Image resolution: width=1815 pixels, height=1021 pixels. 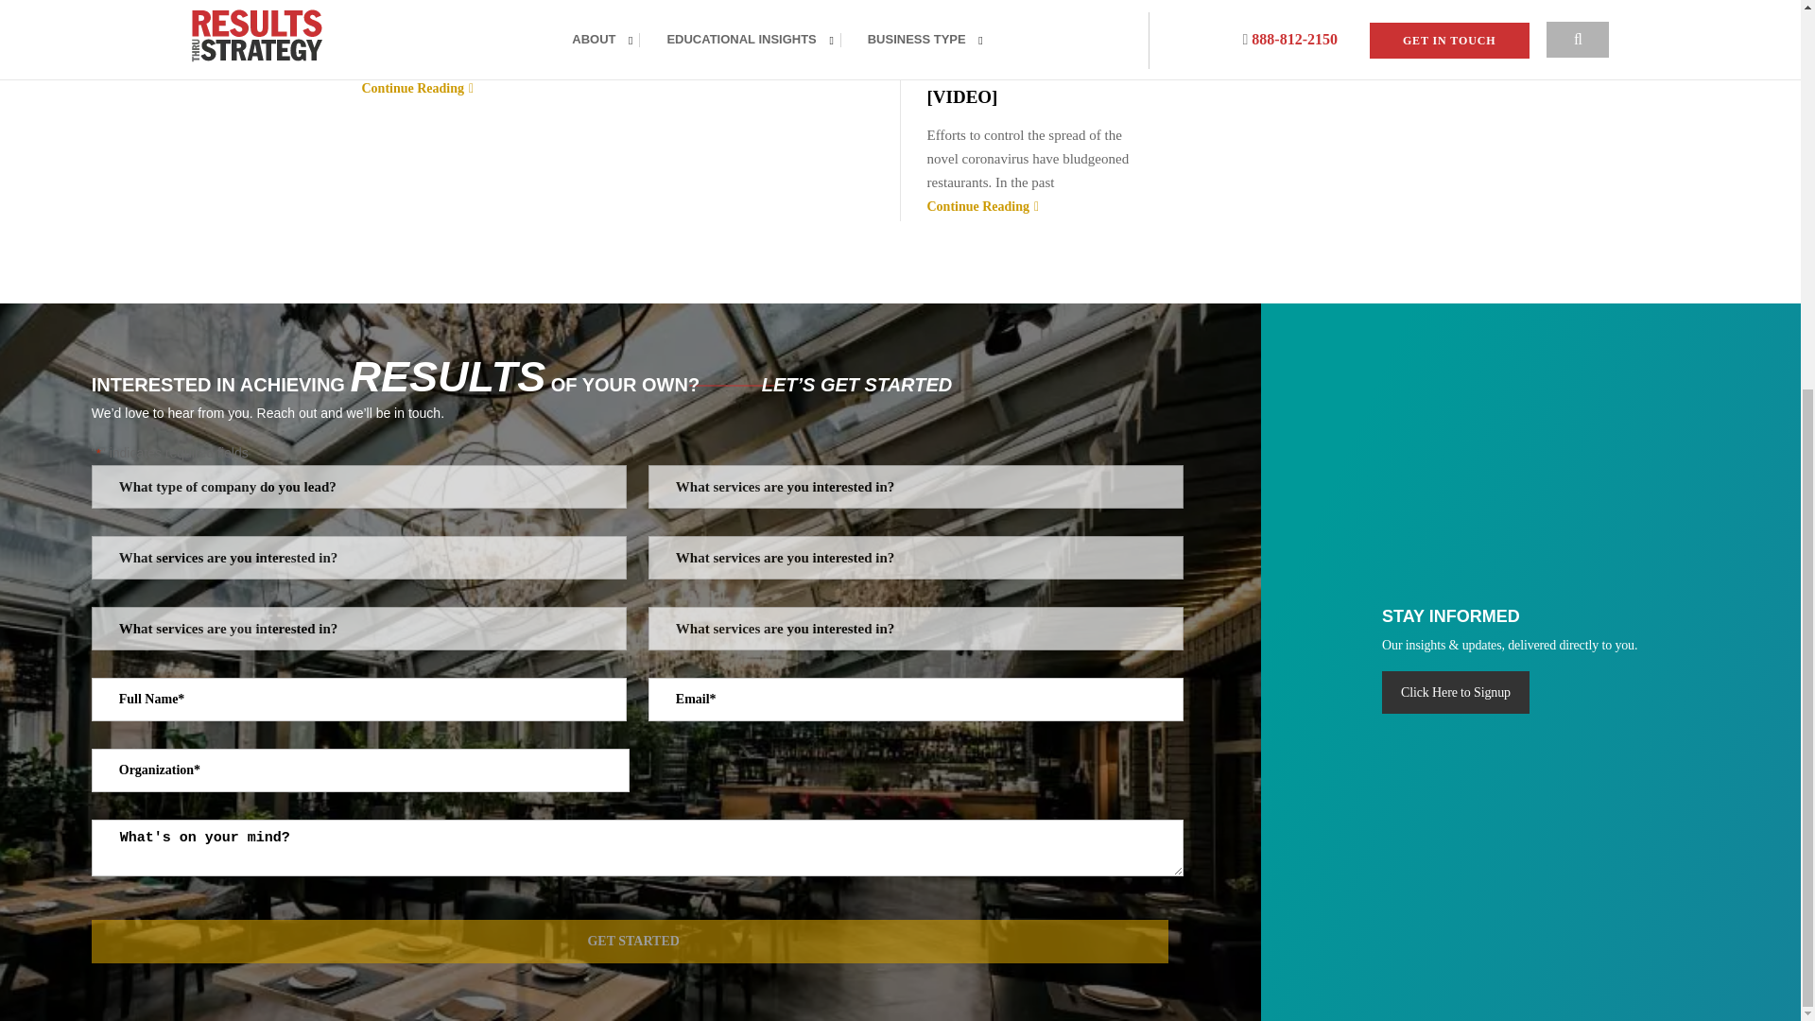 What do you see at coordinates (630, 942) in the screenshot?
I see `GET STARTED` at bounding box center [630, 942].